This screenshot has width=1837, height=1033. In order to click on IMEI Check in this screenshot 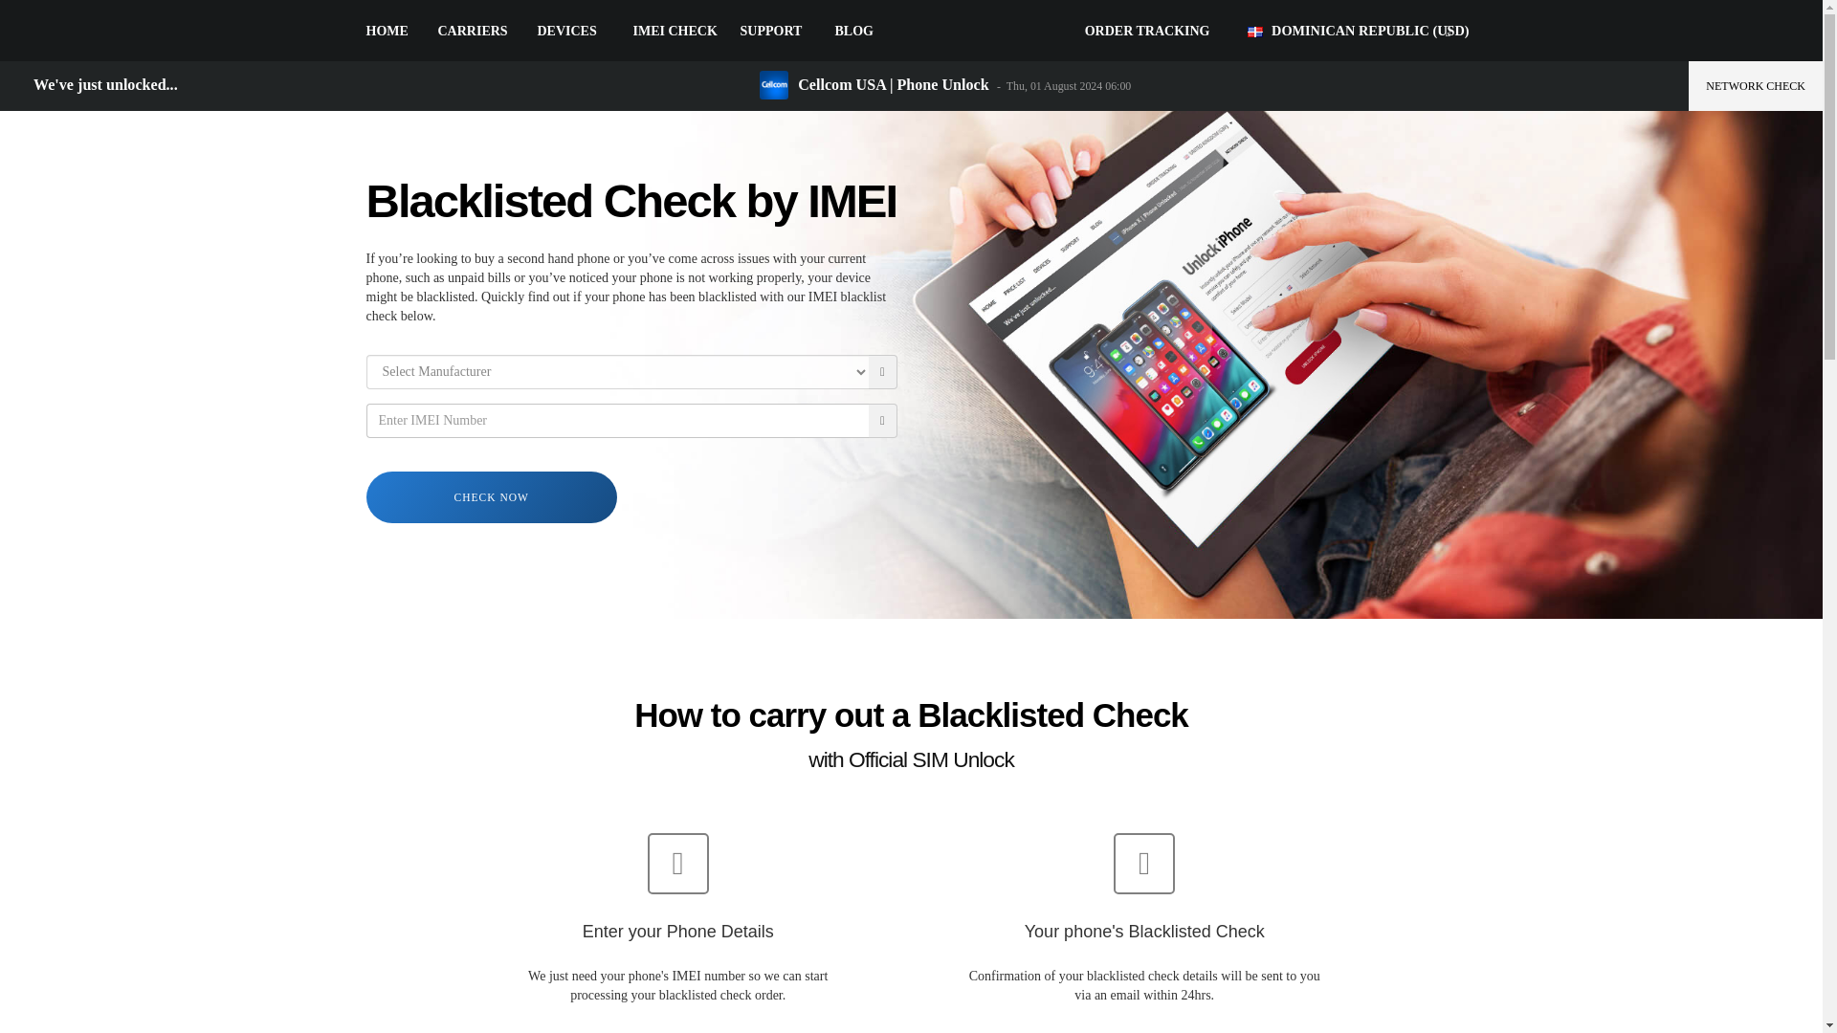, I will do `click(675, 31)`.